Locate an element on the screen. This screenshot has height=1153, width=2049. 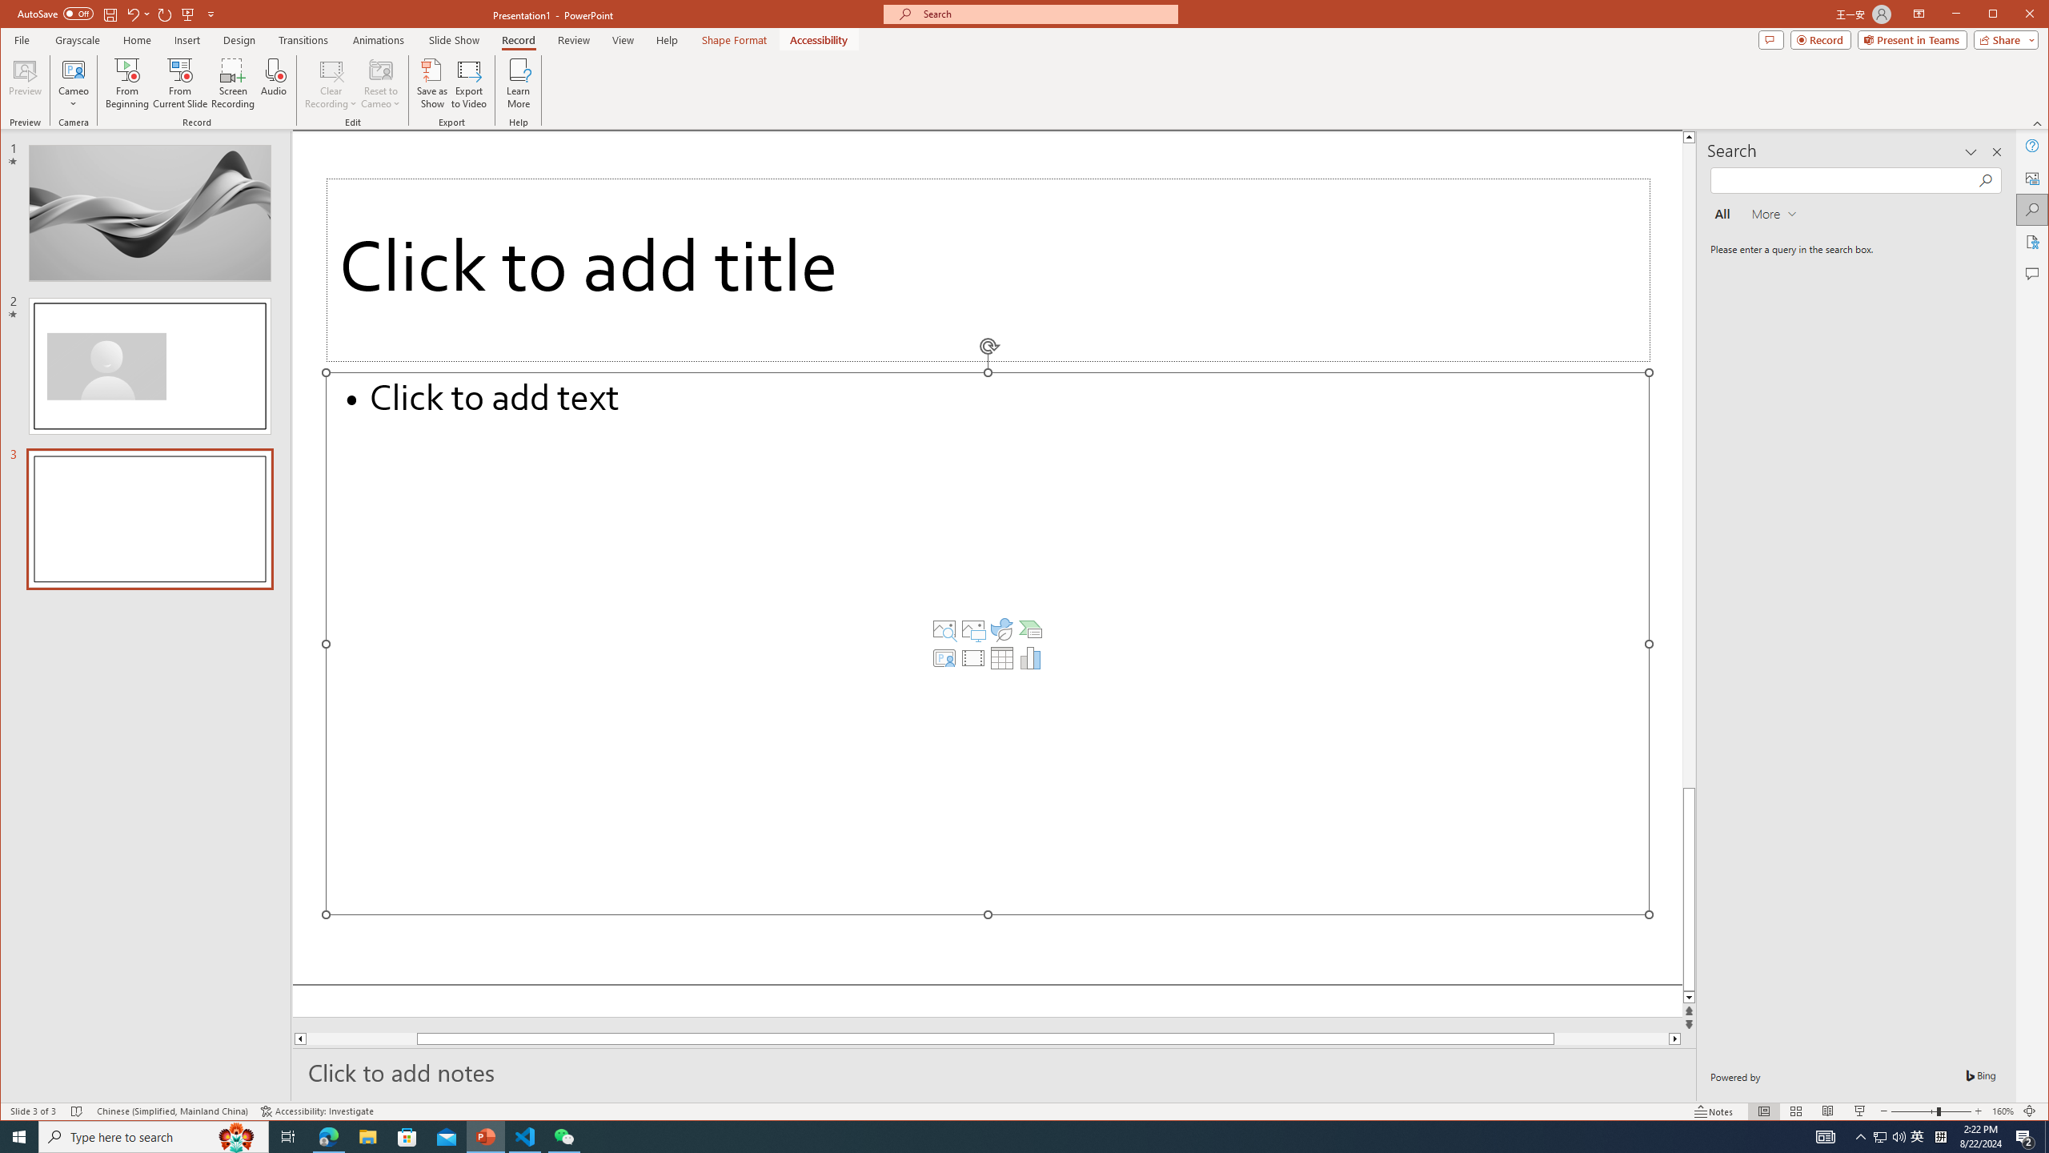
Stock Images is located at coordinates (944, 629).